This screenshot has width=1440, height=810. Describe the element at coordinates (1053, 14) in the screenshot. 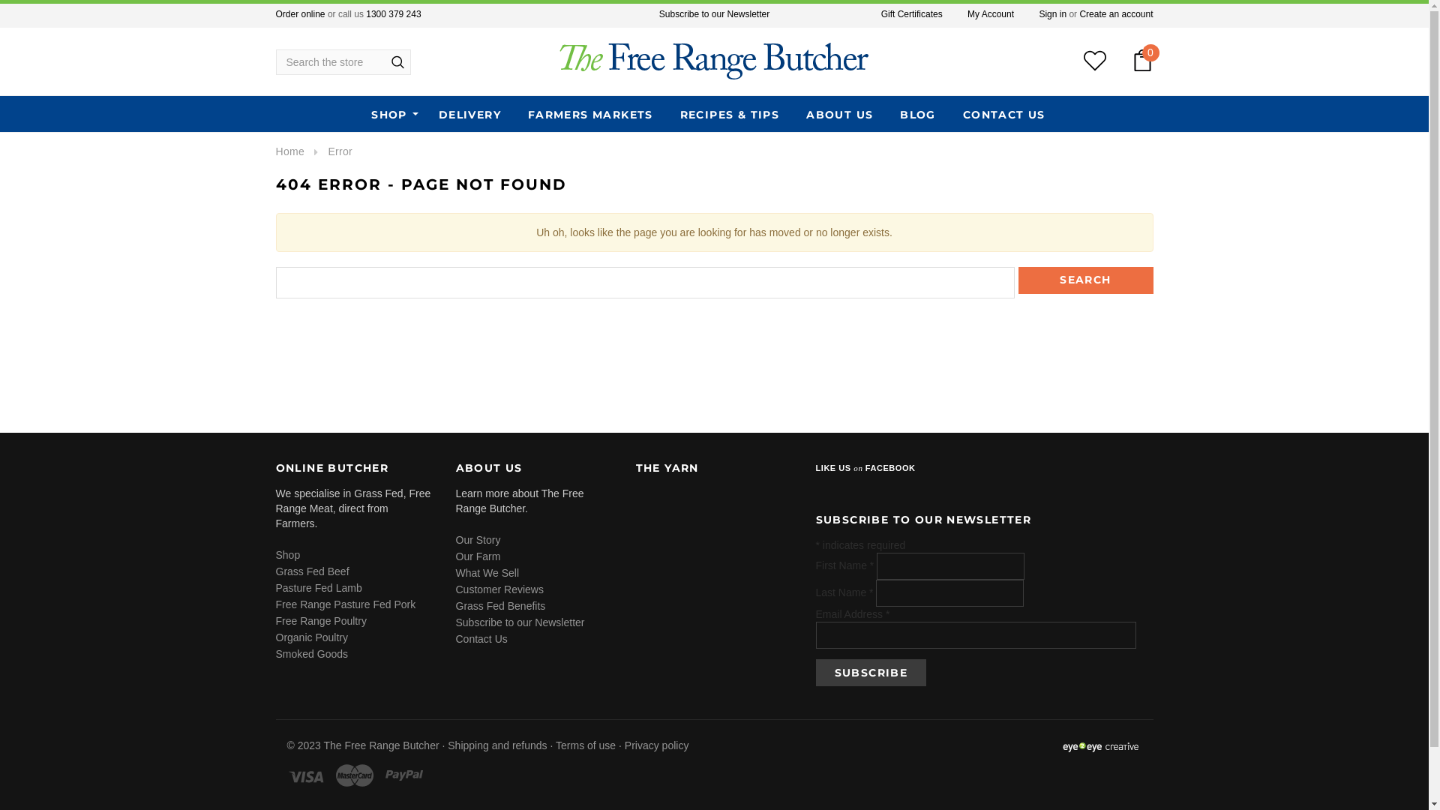

I see `Sign in` at that location.